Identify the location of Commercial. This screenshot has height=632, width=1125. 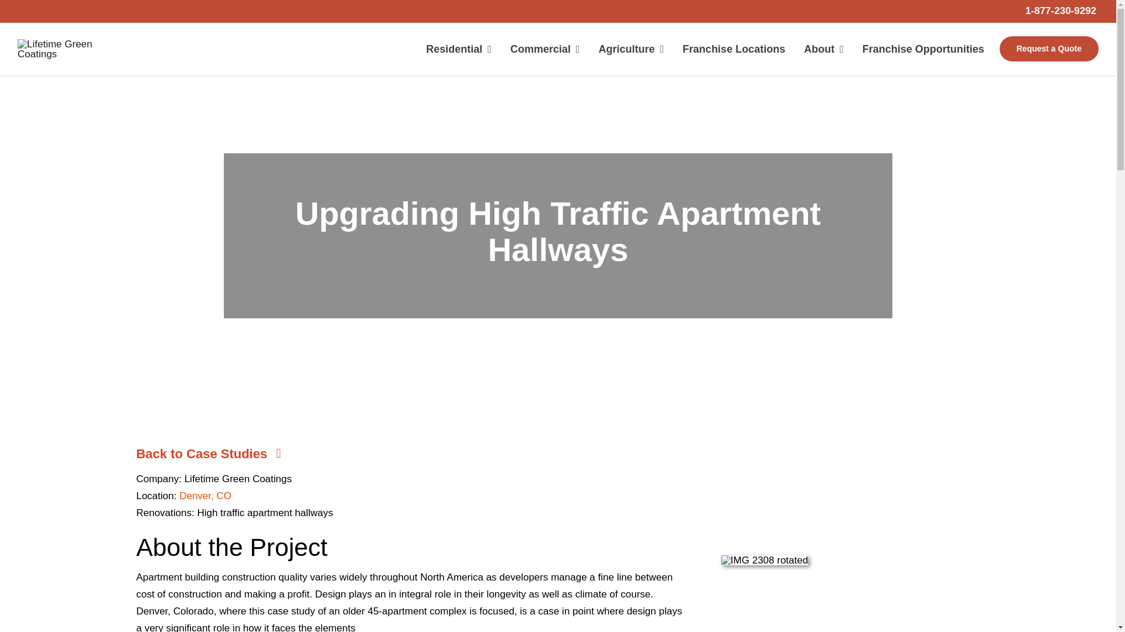
(545, 49).